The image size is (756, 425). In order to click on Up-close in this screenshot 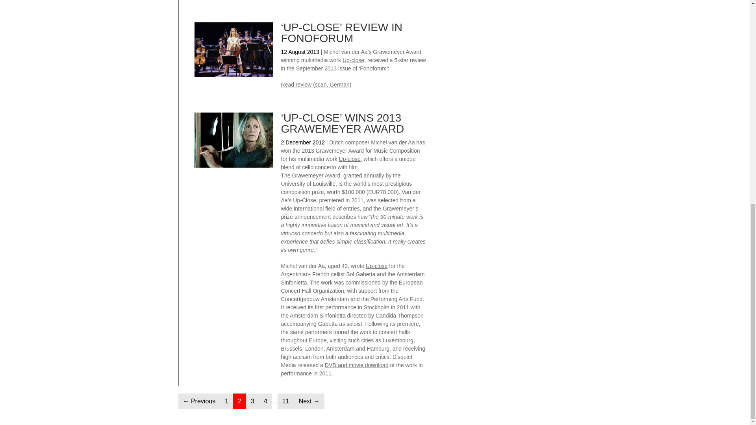, I will do `click(376, 266)`.